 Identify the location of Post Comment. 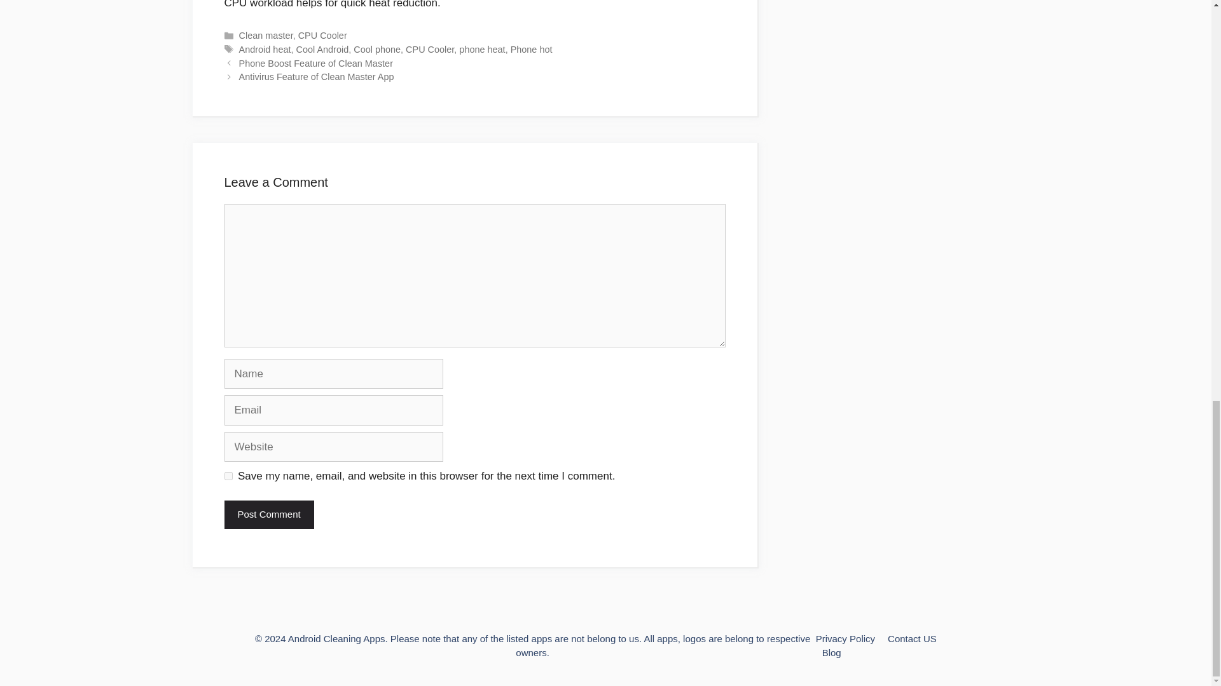
(268, 514).